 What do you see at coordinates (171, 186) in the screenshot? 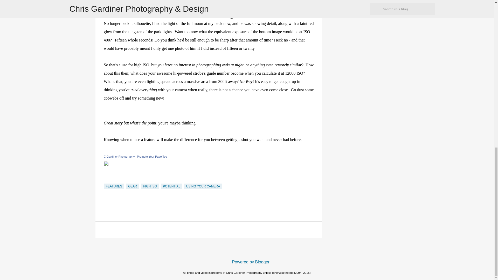
I see `POTENTIAL` at bounding box center [171, 186].